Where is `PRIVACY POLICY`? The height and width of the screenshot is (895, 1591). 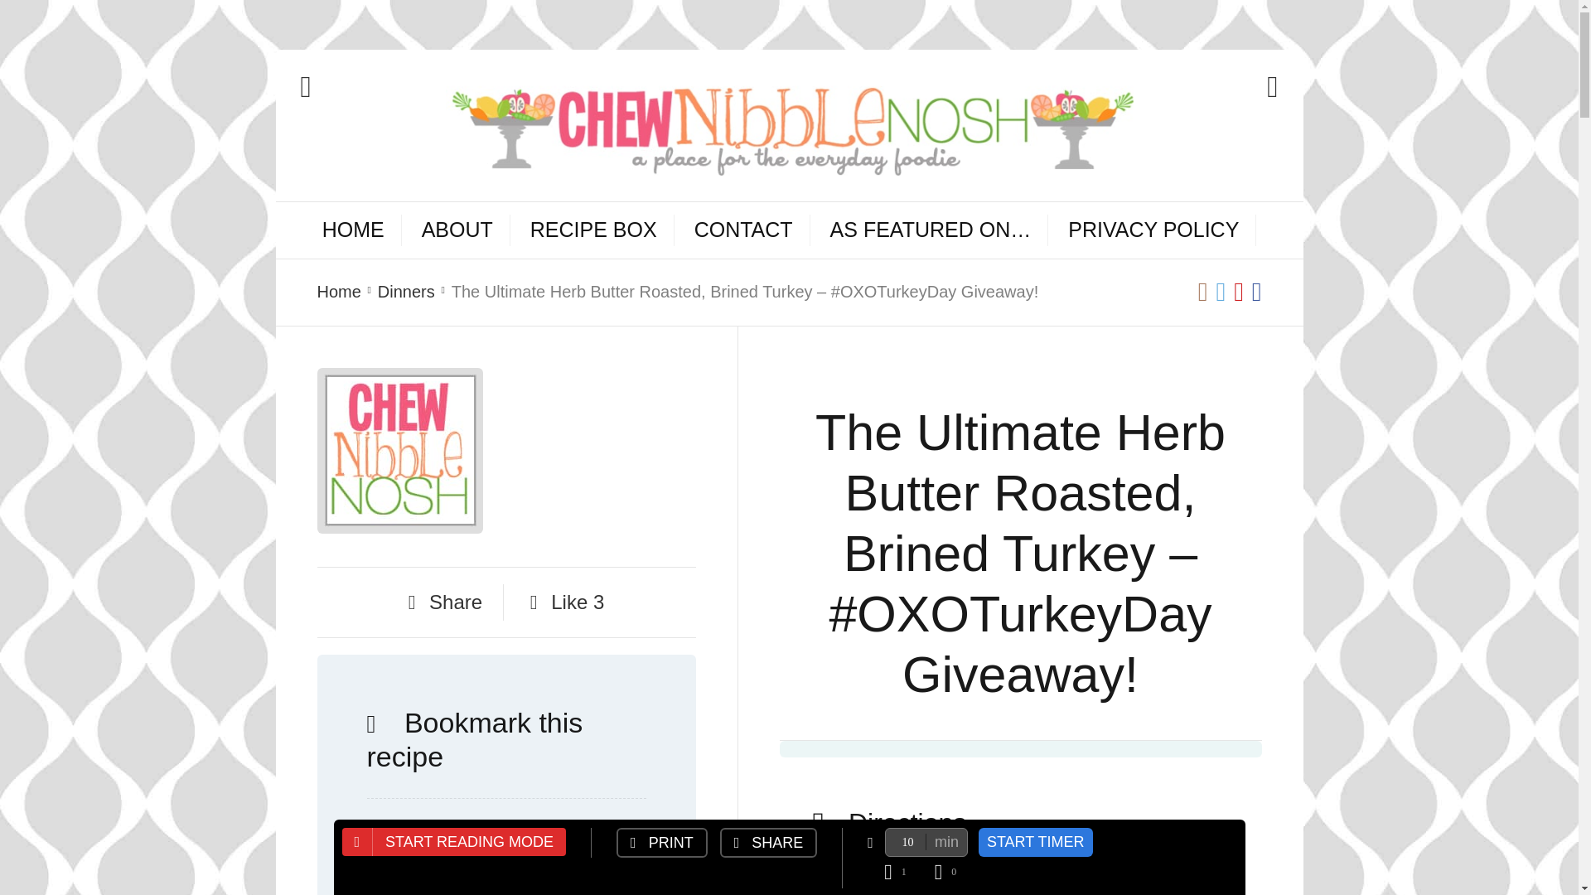 PRIVACY POLICY is located at coordinates (1153, 230).